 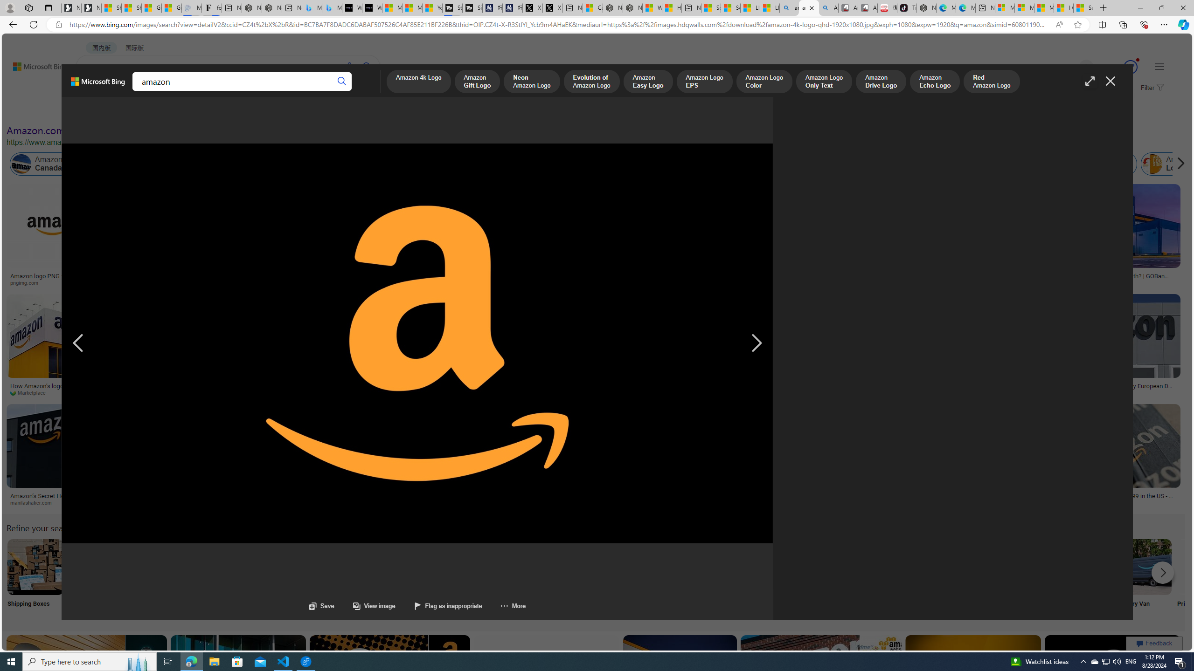 I want to click on Color, so click(x=143, y=111).